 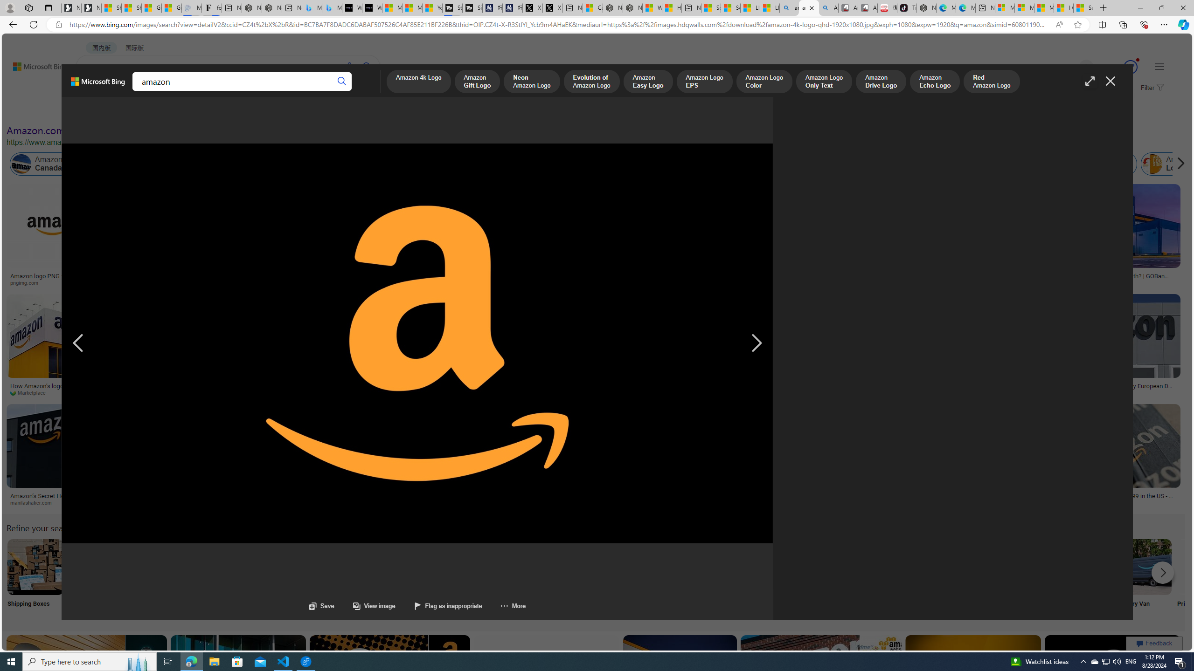 I want to click on Color, so click(x=143, y=111).